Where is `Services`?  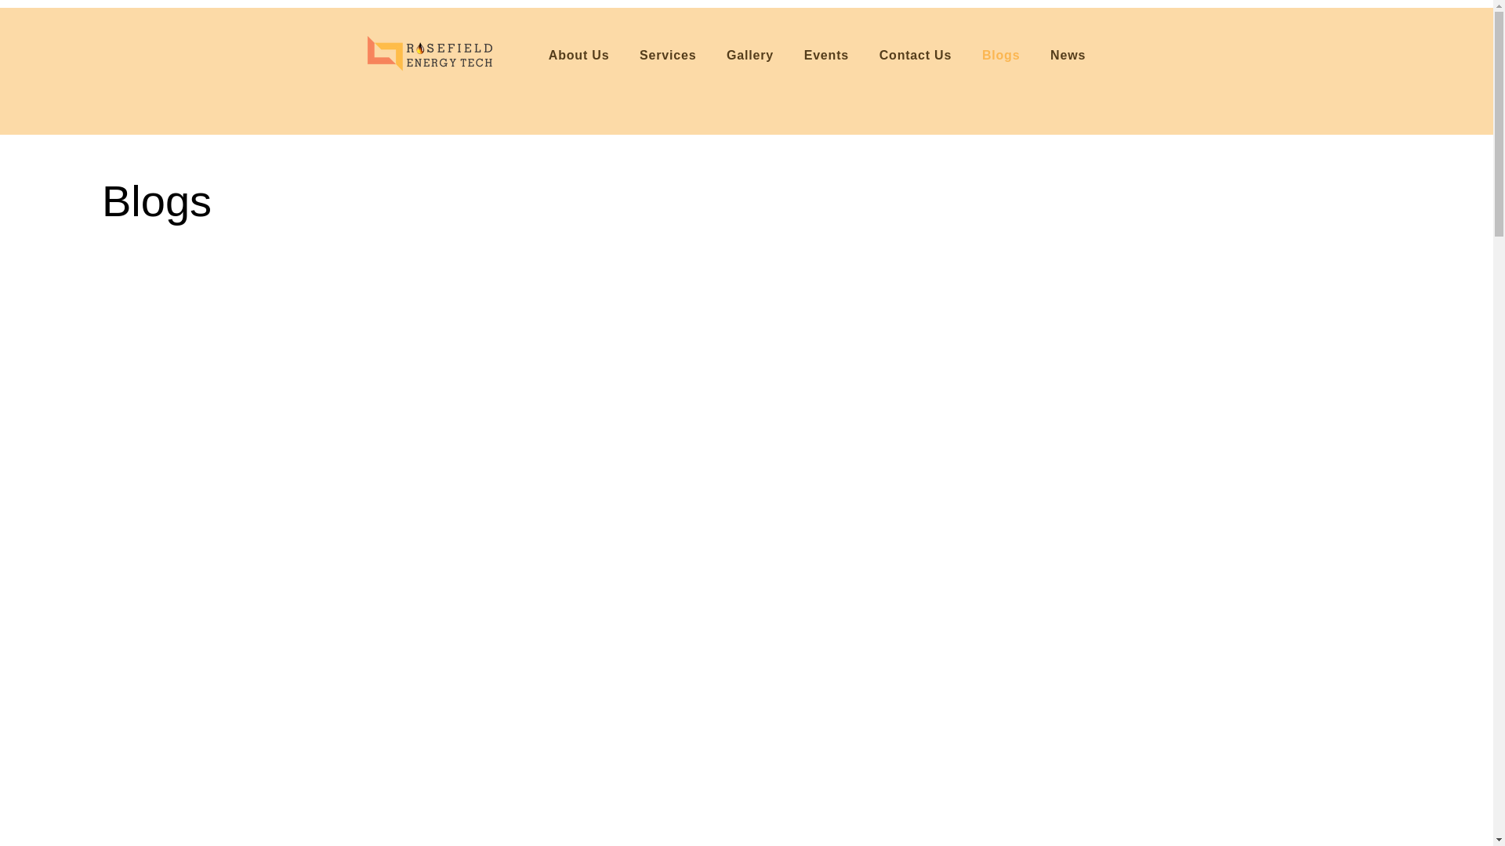 Services is located at coordinates (668, 55).